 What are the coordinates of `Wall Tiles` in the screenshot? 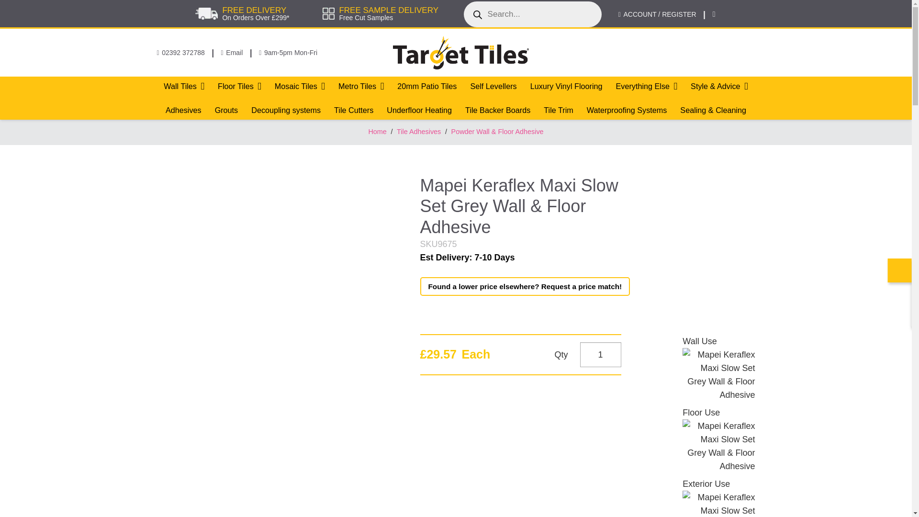 It's located at (184, 86).